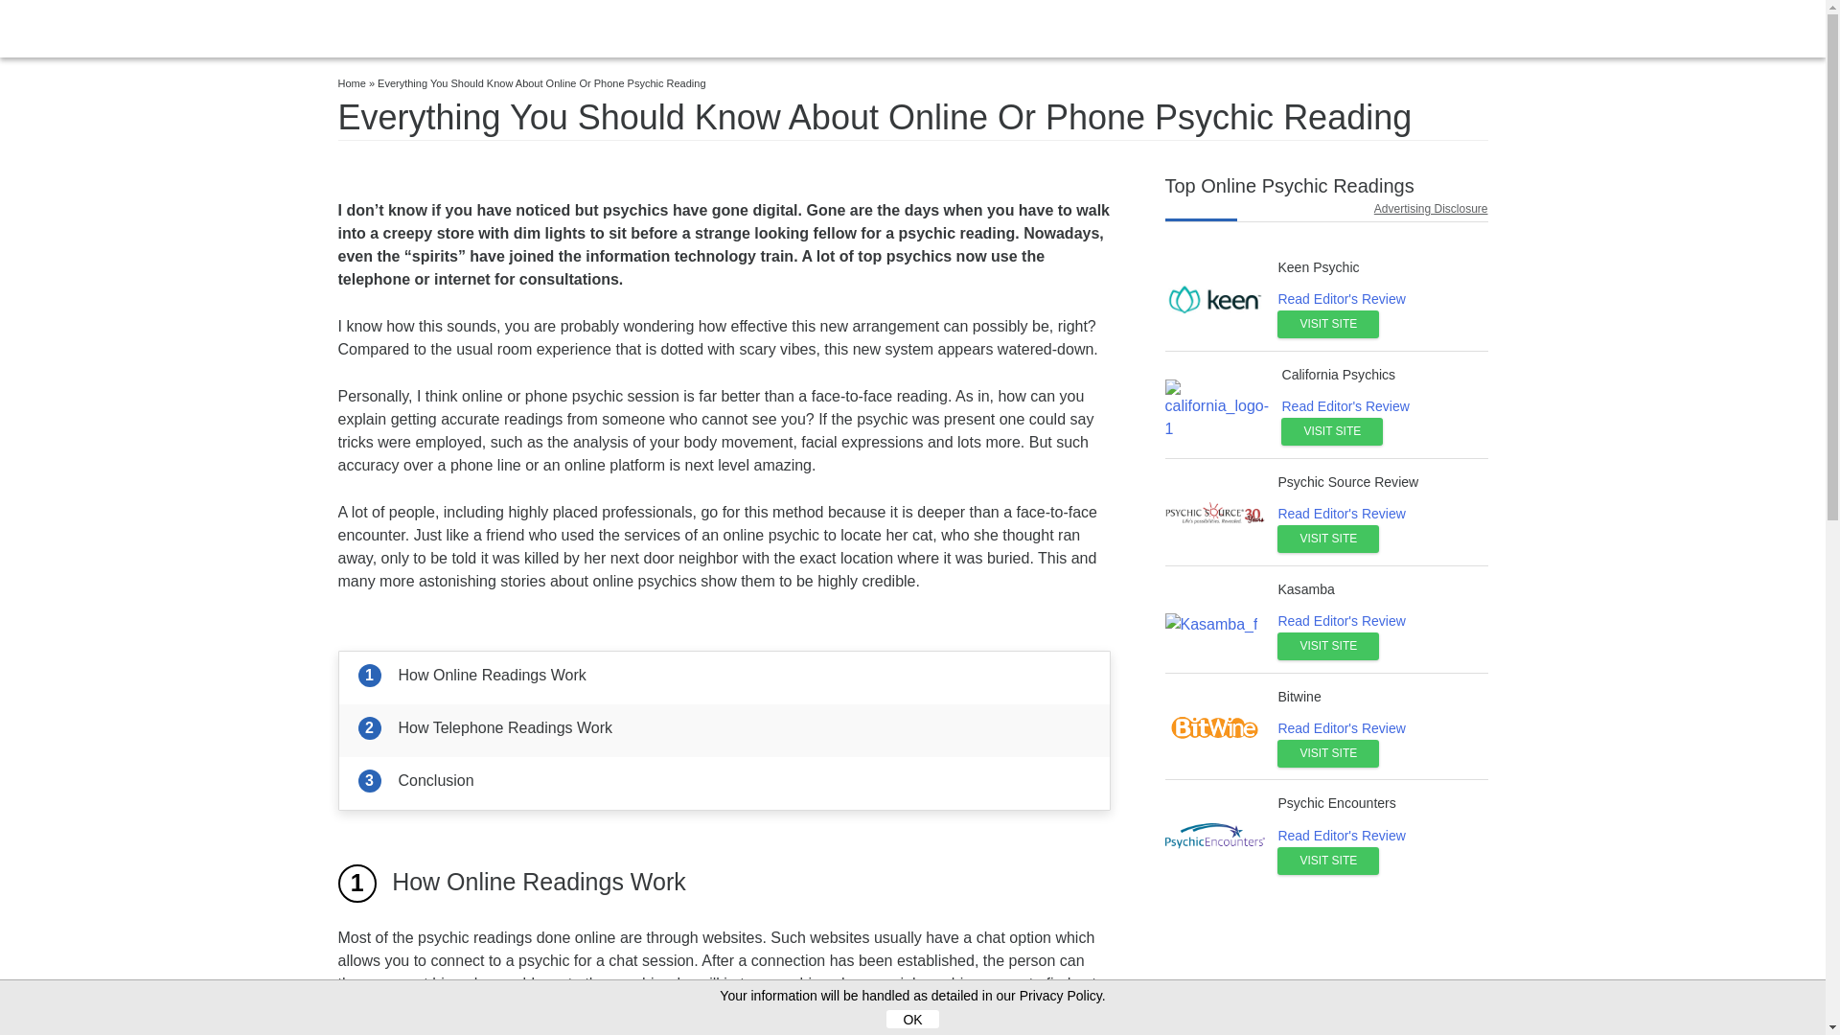 Image resolution: width=1840 pixels, height=1035 pixels. I want to click on Conclusion, so click(724, 782).